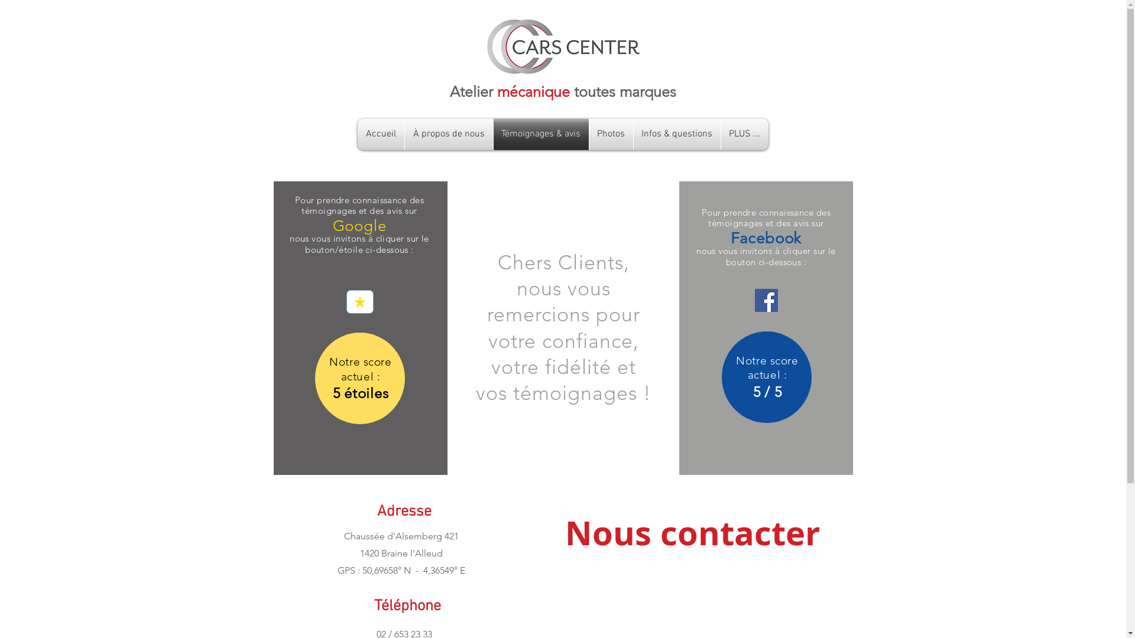 This screenshot has width=1135, height=638. I want to click on Photos, so click(611, 135).